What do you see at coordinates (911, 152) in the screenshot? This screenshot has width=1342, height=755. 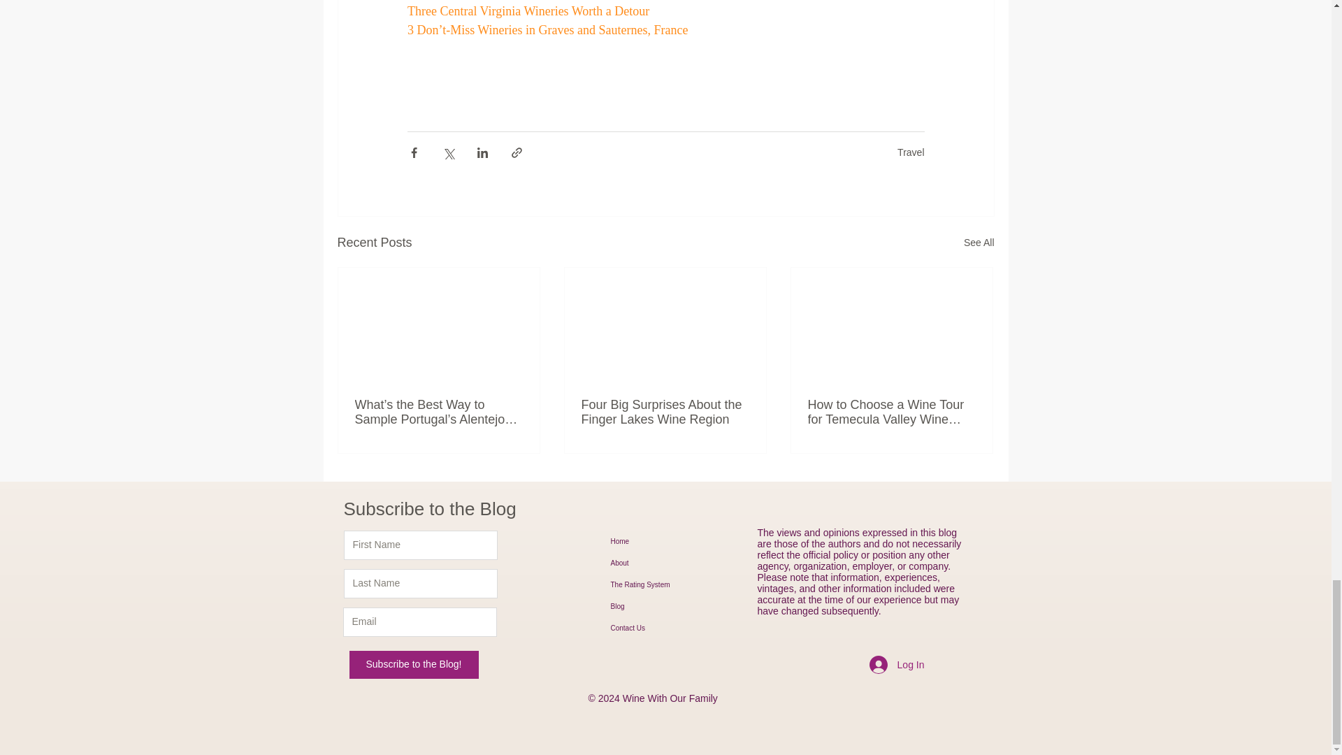 I see `Travel` at bounding box center [911, 152].